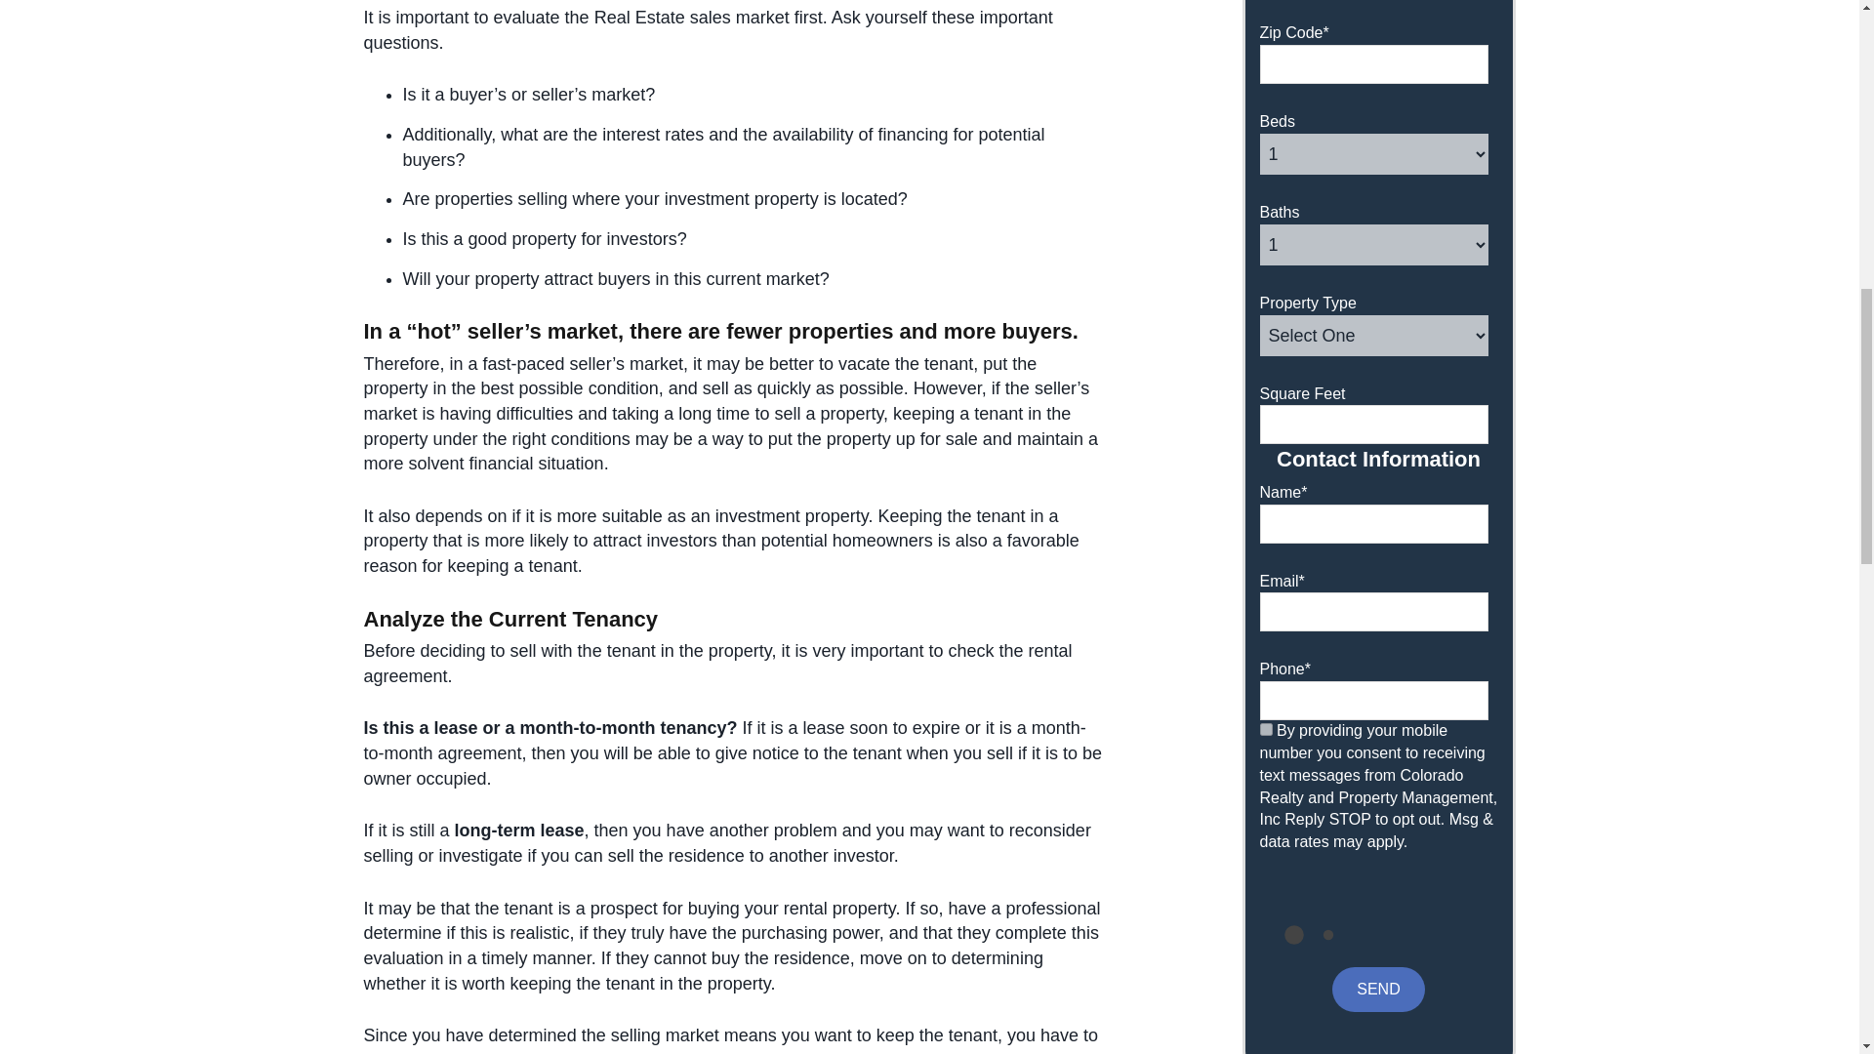  I want to click on Send, so click(1378, 990).